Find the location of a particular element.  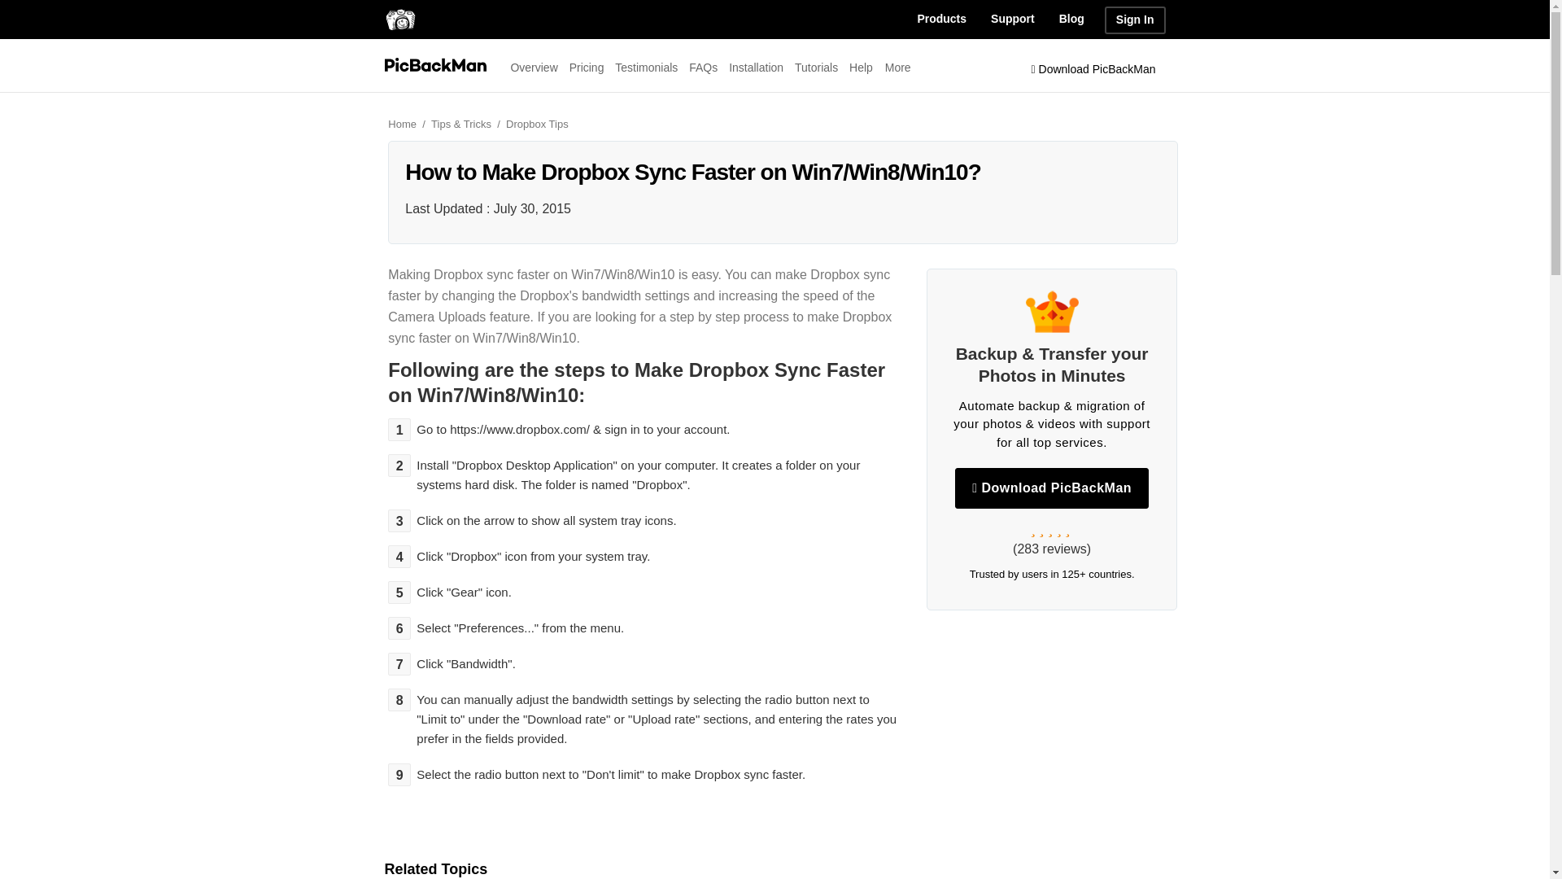

More is located at coordinates (898, 67).